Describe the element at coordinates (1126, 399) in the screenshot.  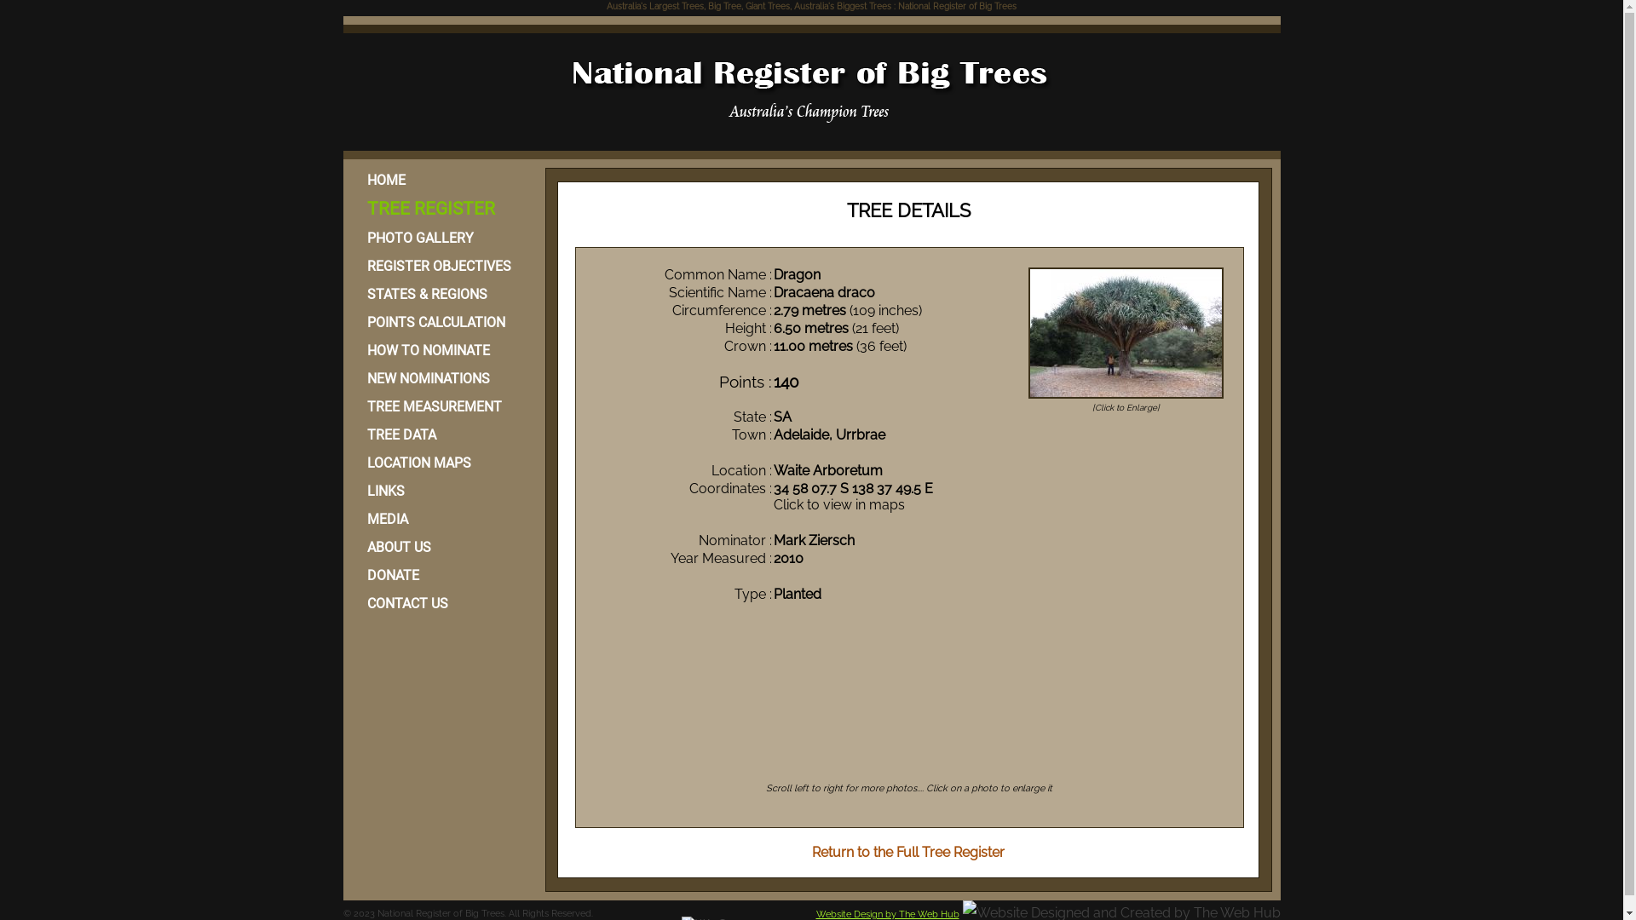
I see `Dragon : Dracaena draco` at that location.